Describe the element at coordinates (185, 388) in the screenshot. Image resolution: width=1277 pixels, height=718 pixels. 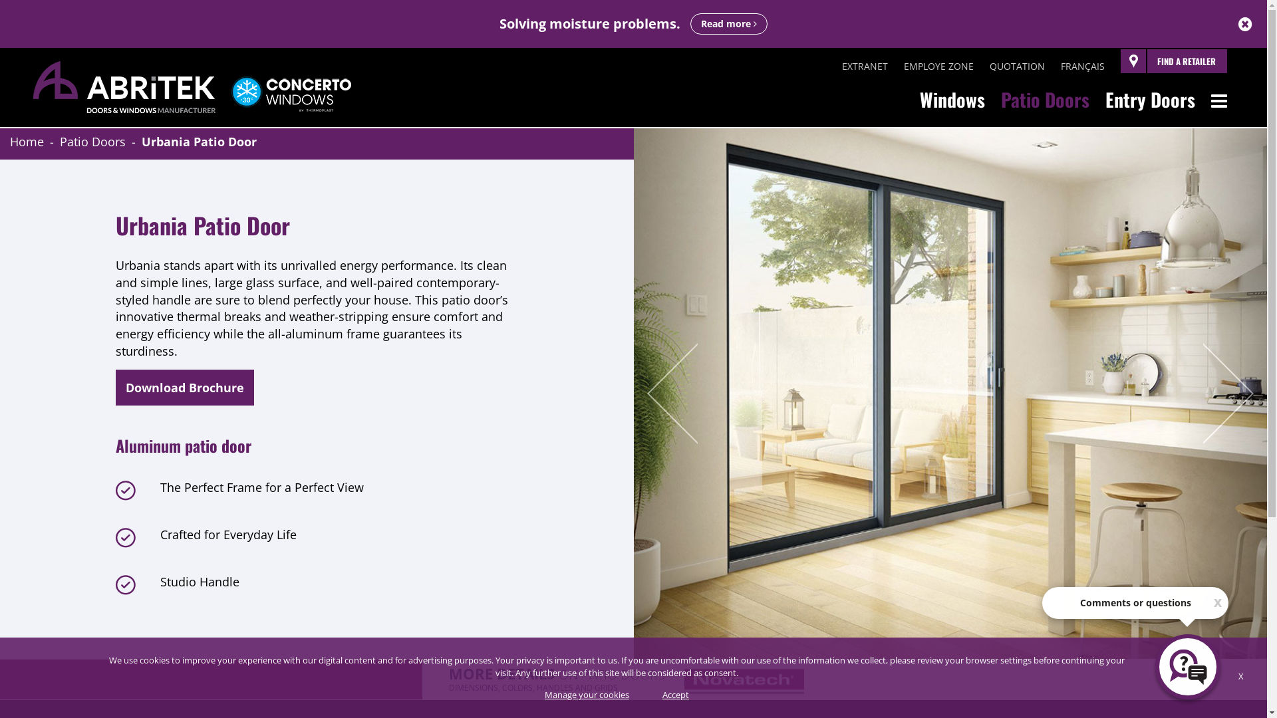
I see `Download Brochure` at that location.